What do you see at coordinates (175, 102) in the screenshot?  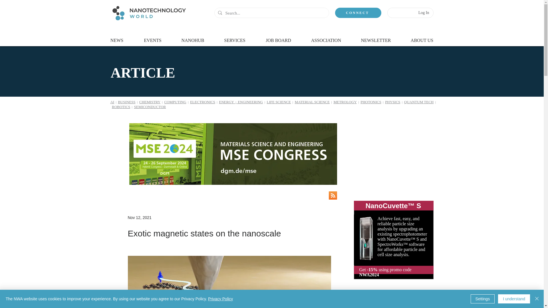 I see `COMPUTING` at bounding box center [175, 102].